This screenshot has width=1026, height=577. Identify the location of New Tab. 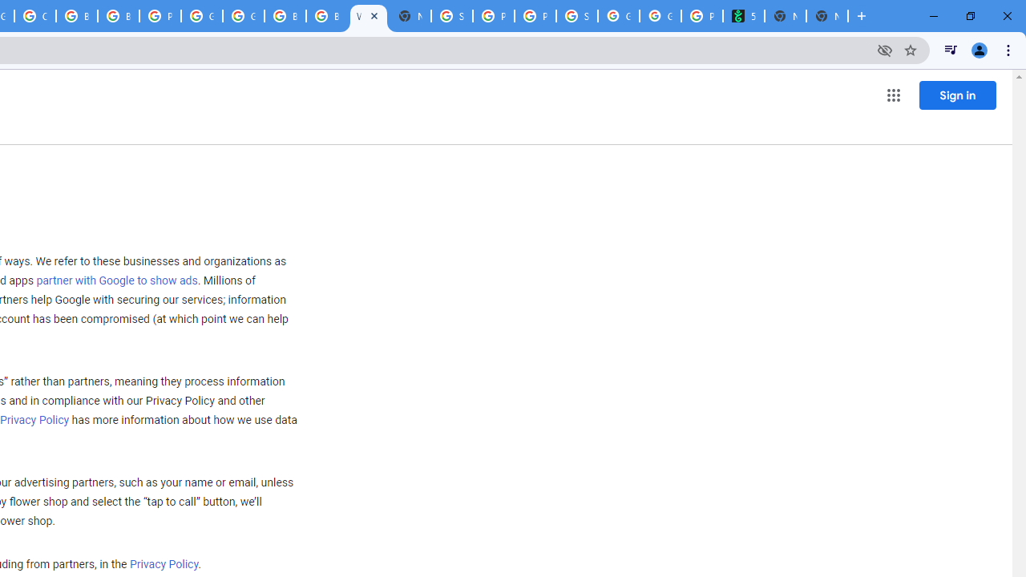
(827, 16).